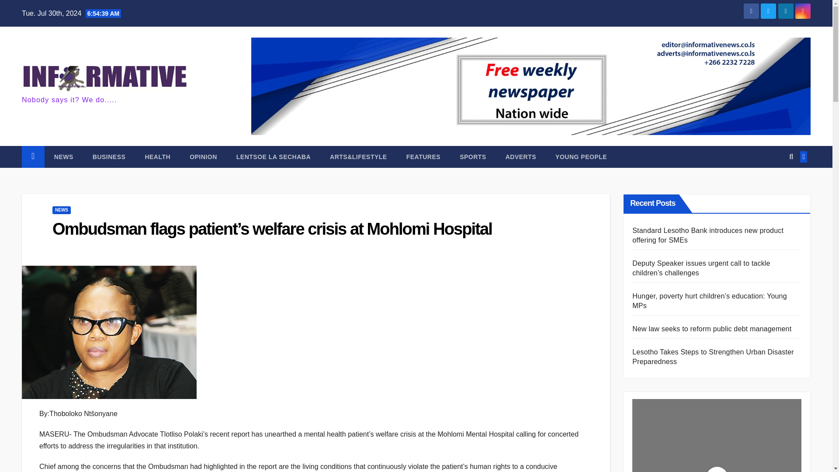 This screenshot has width=839, height=472. What do you see at coordinates (64, 156) in the screenshot?
I see `NEWS` at bounding box center [64, 156].